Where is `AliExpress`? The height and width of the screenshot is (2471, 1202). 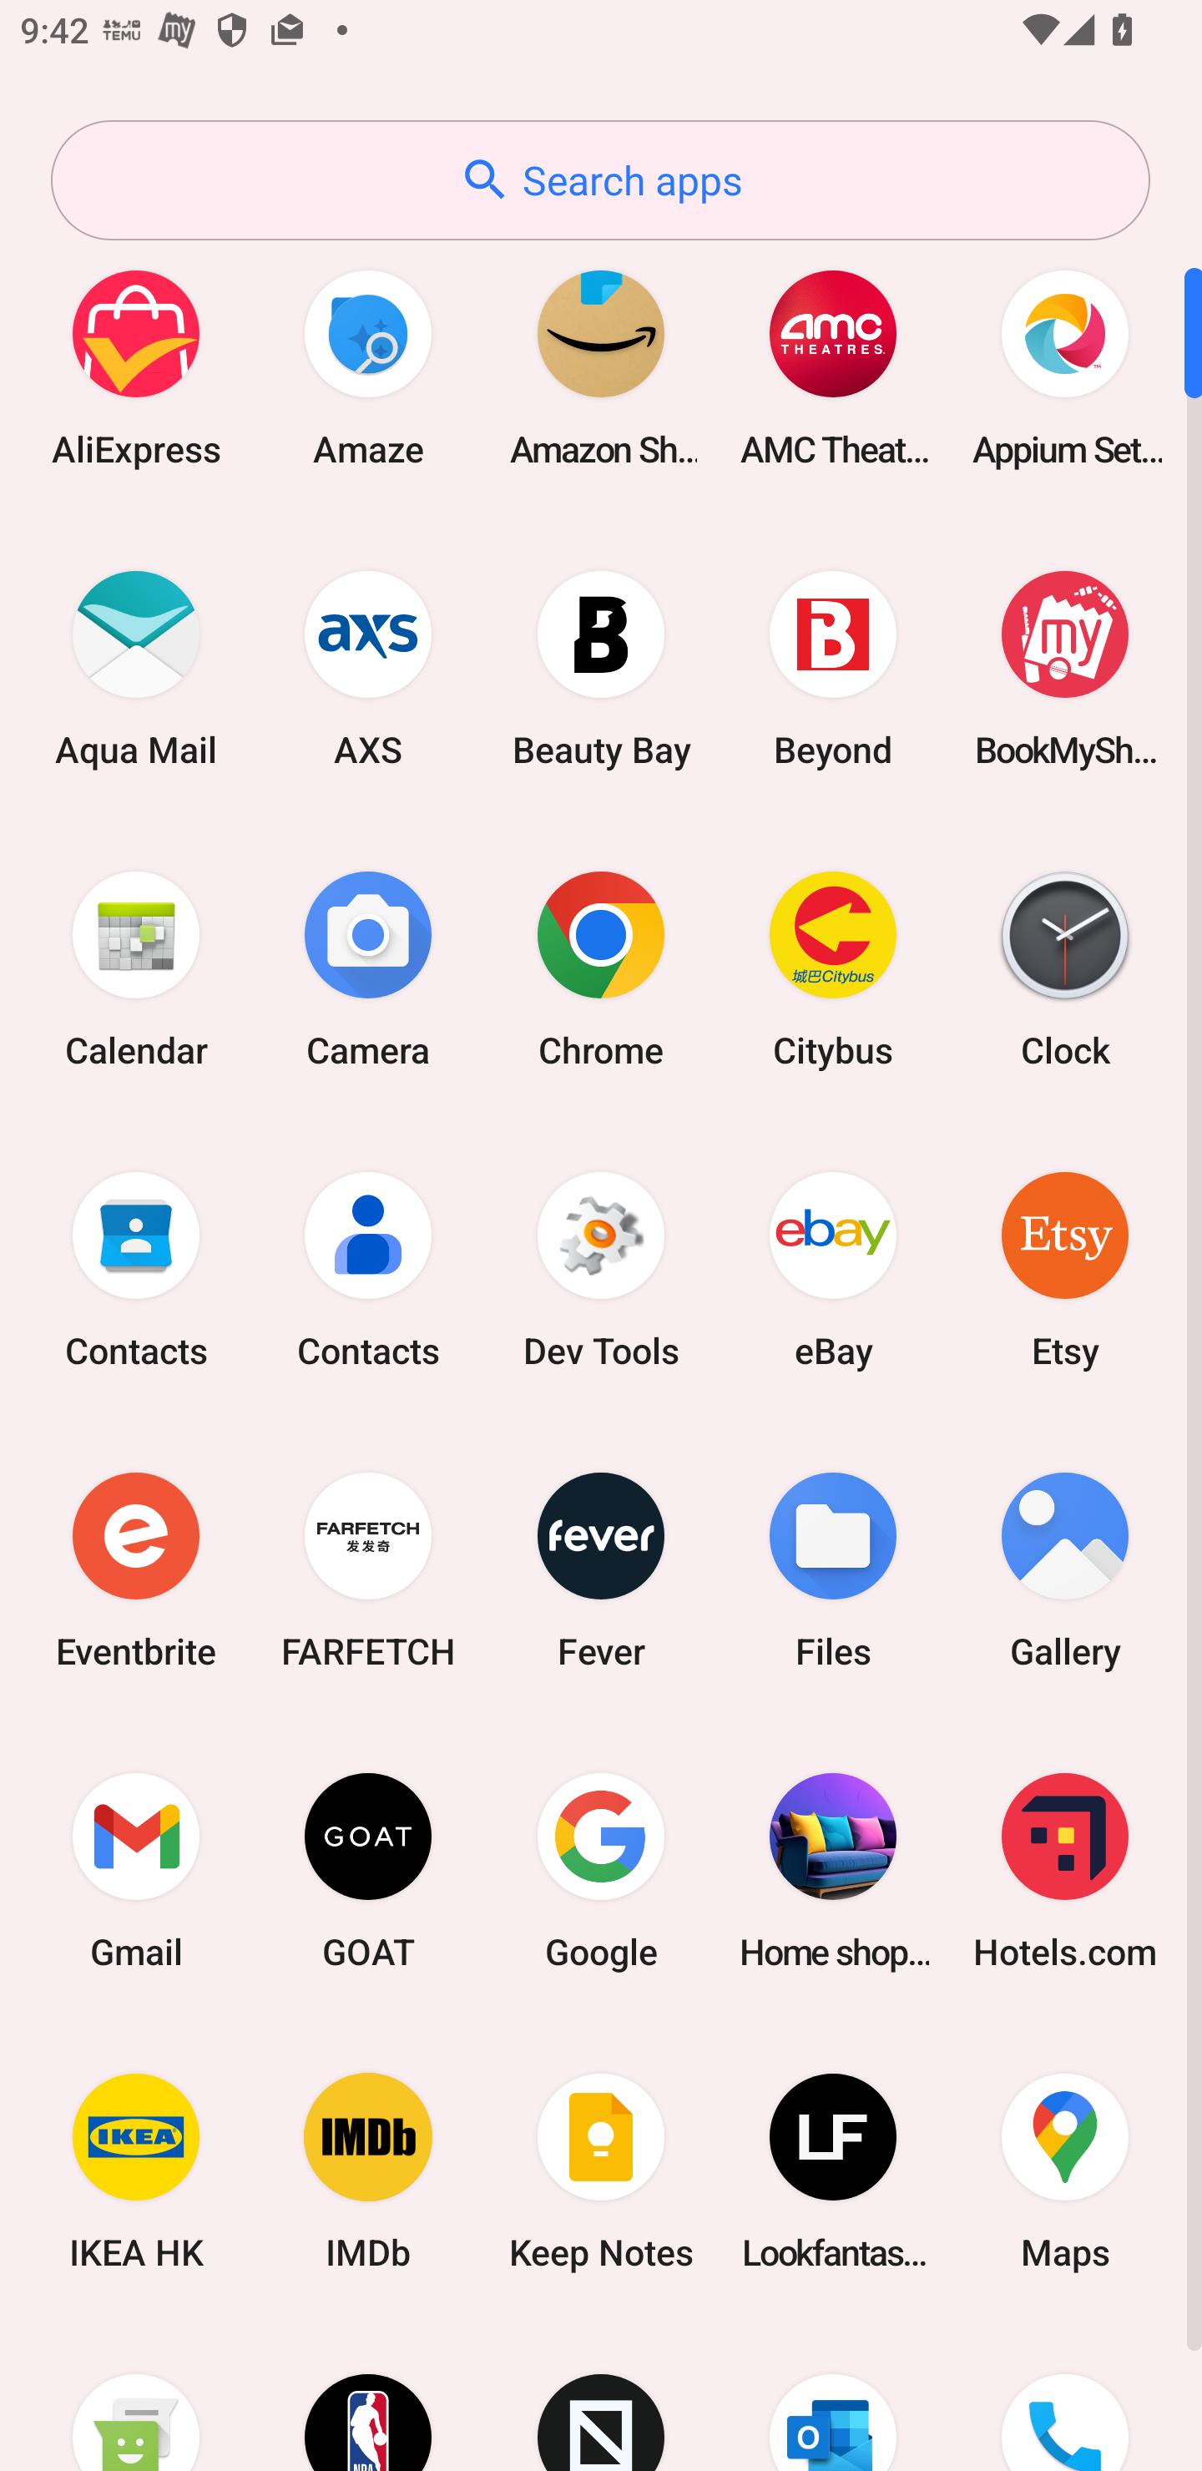 AliExpress is located at coordinates (136, 367).